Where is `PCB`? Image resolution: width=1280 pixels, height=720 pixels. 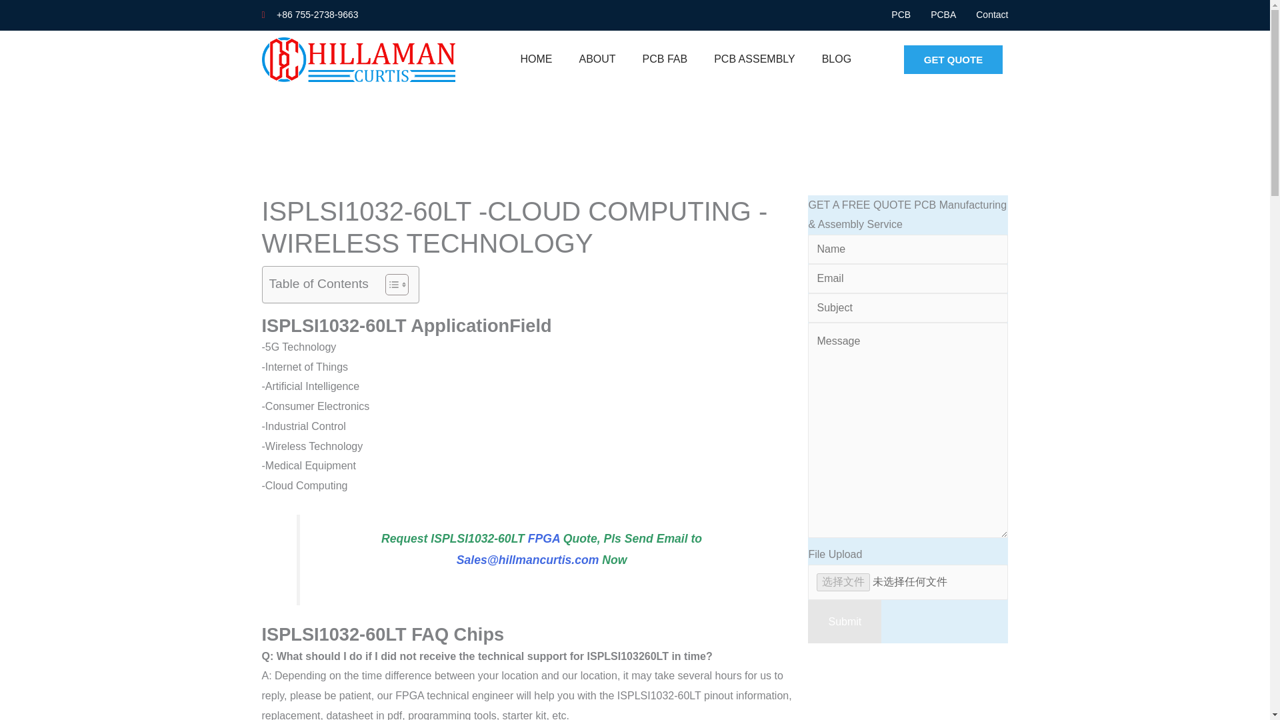 PCB is located at coordinates (900, 15).